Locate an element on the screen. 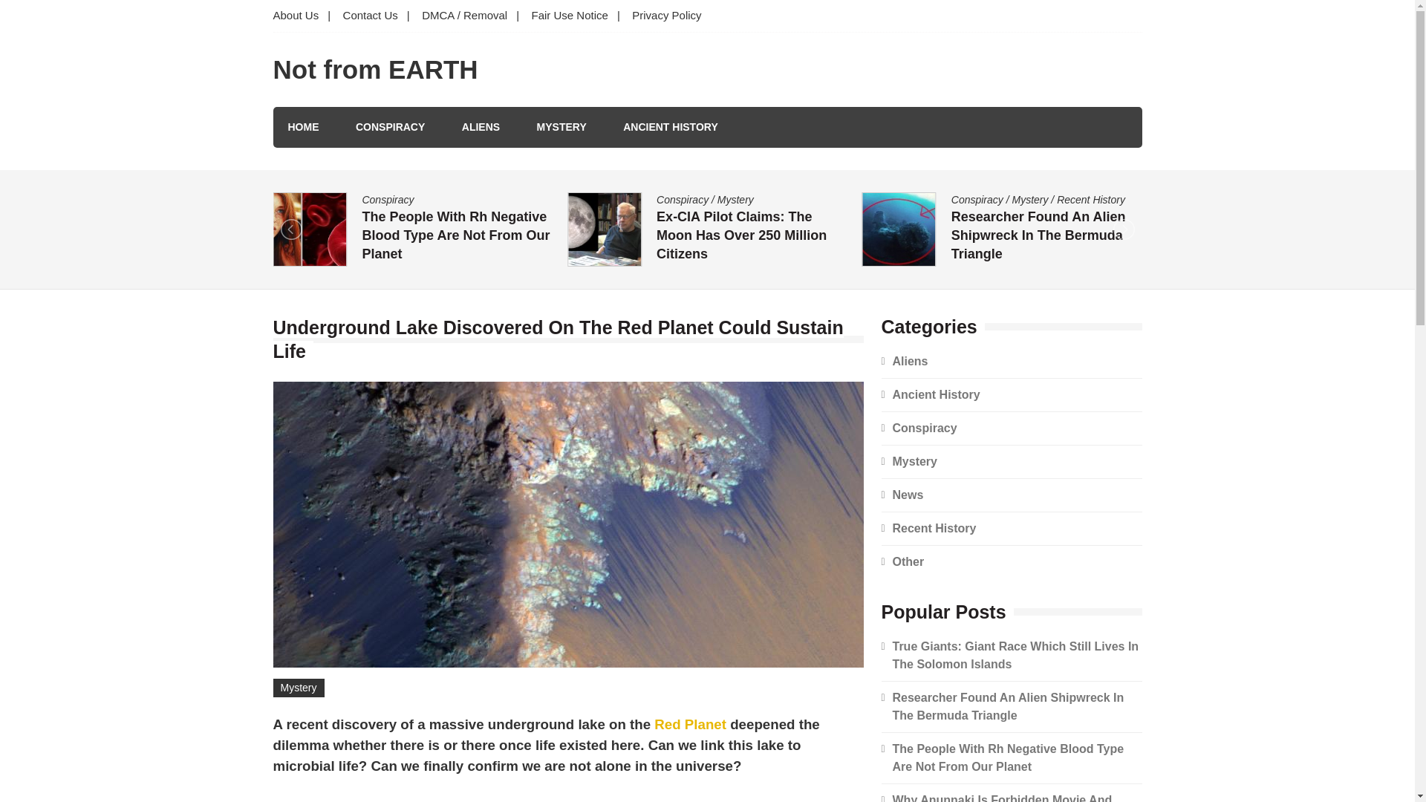 Image resolution: width=1426 pixels, height=802 pixels. Fair Use Notice is located at coordinates (570, 16).